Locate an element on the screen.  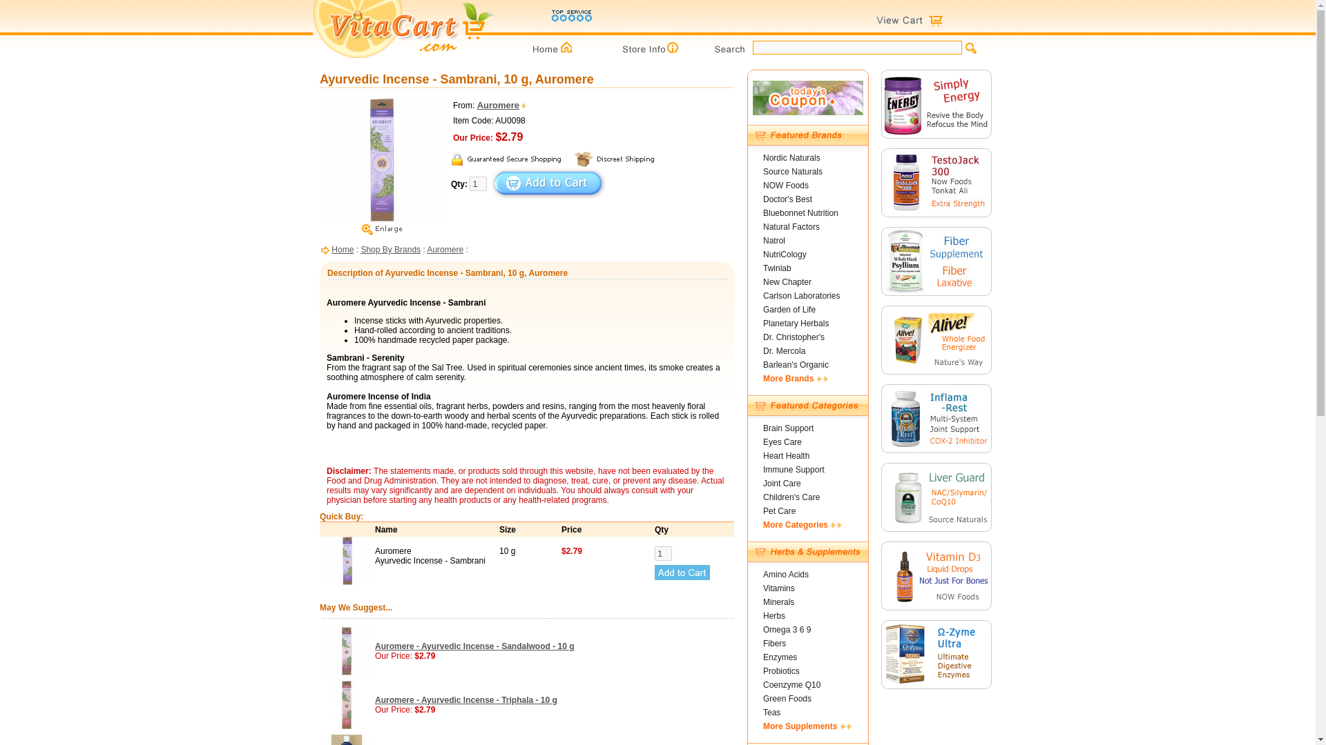
More Brands is located at coordinates (796, 379).